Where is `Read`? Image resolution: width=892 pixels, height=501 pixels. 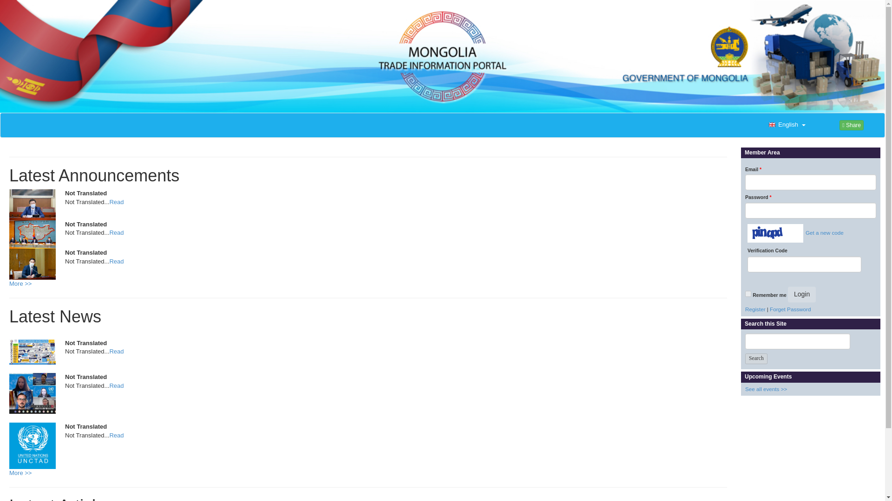
Read is located at coordinates (116, 232).